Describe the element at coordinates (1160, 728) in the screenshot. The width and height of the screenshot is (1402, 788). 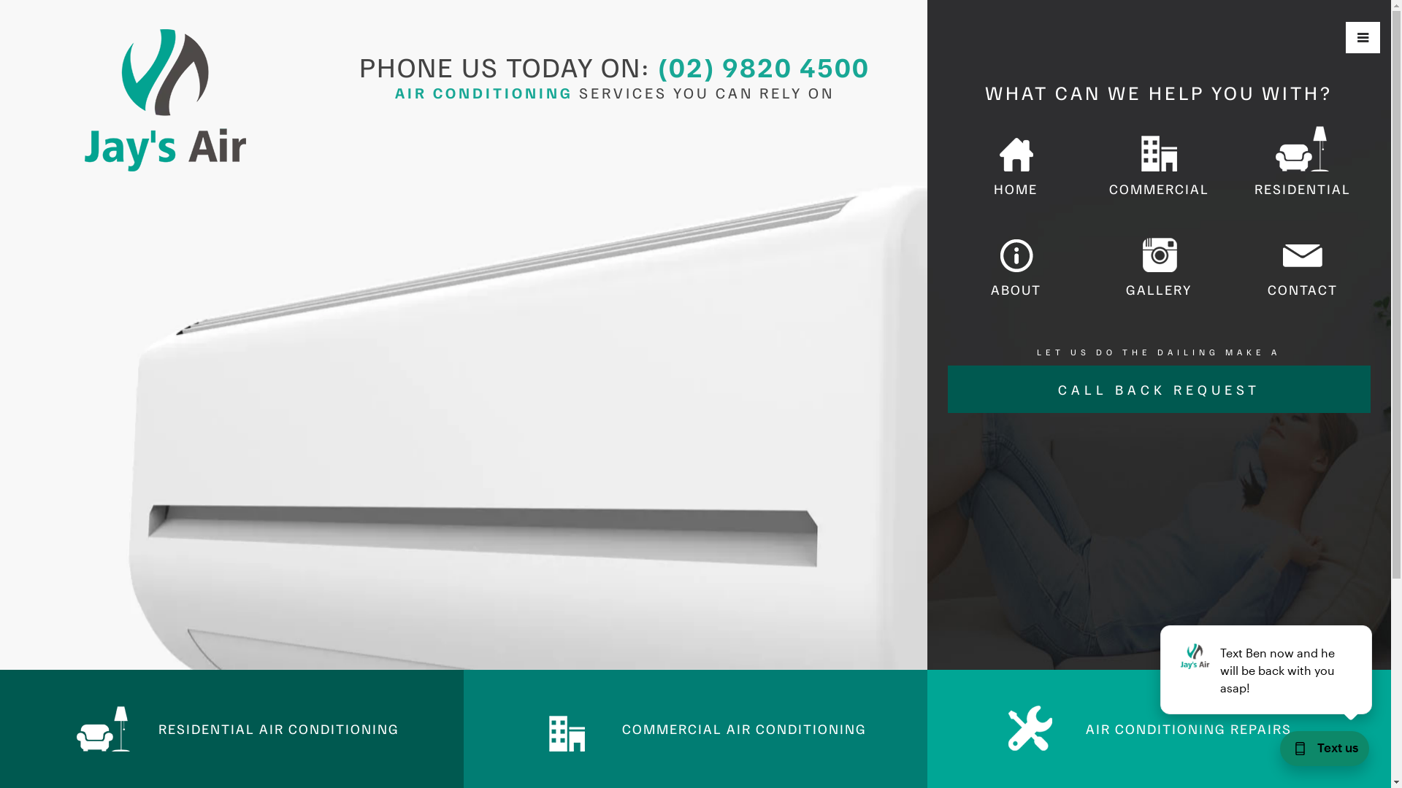
I see `AIR CONDITIONING REPAIRS` at that location.